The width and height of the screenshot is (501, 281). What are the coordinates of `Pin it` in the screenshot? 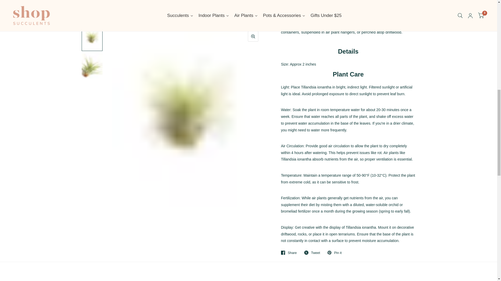 It's located at (335, 252).